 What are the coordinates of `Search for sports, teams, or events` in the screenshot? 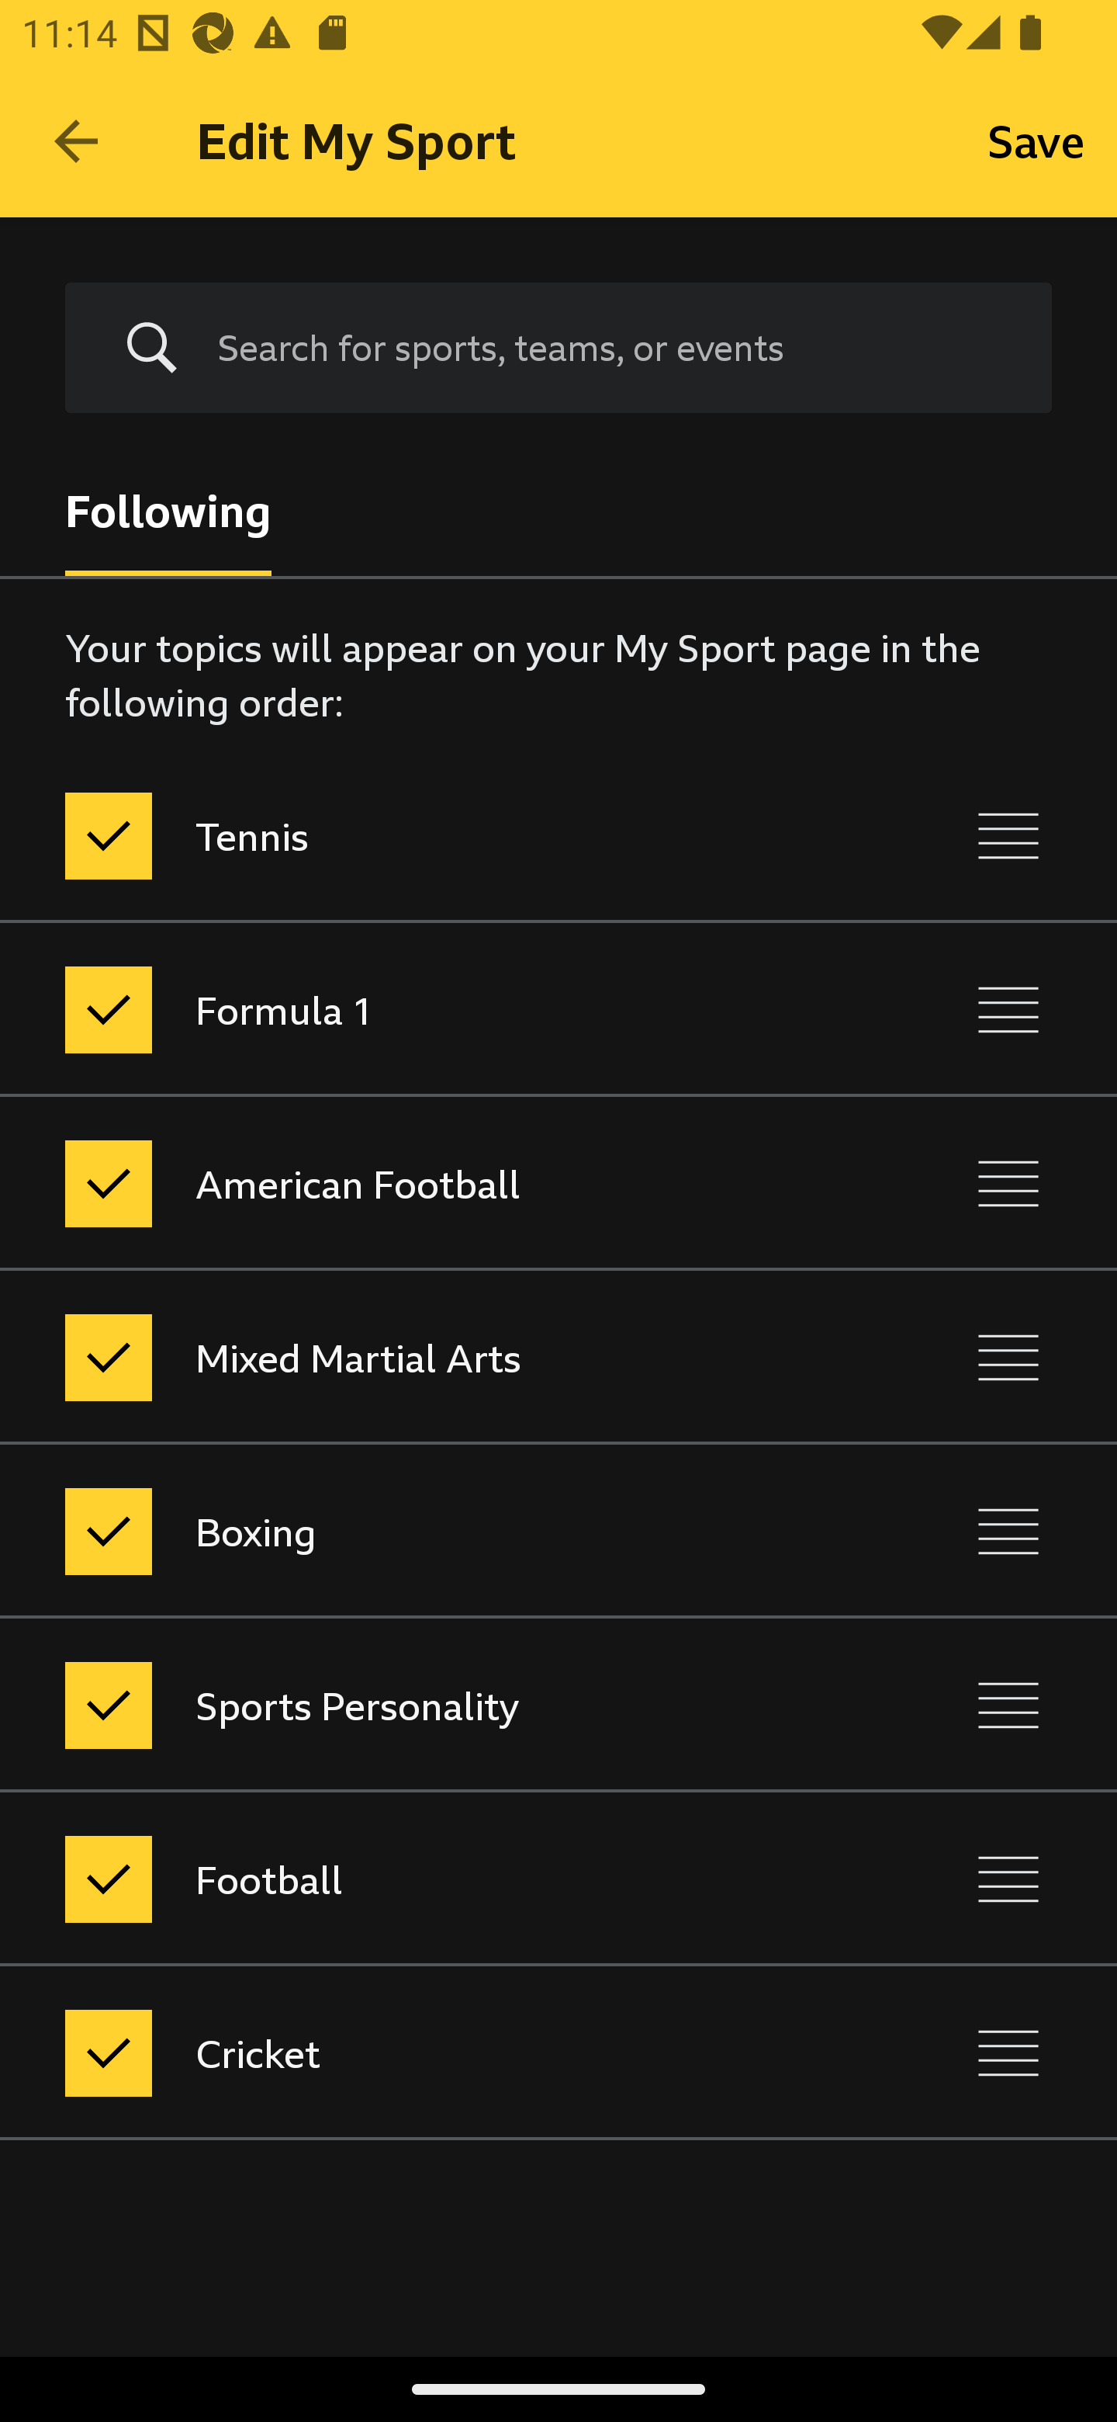 It's located at (612, 347).